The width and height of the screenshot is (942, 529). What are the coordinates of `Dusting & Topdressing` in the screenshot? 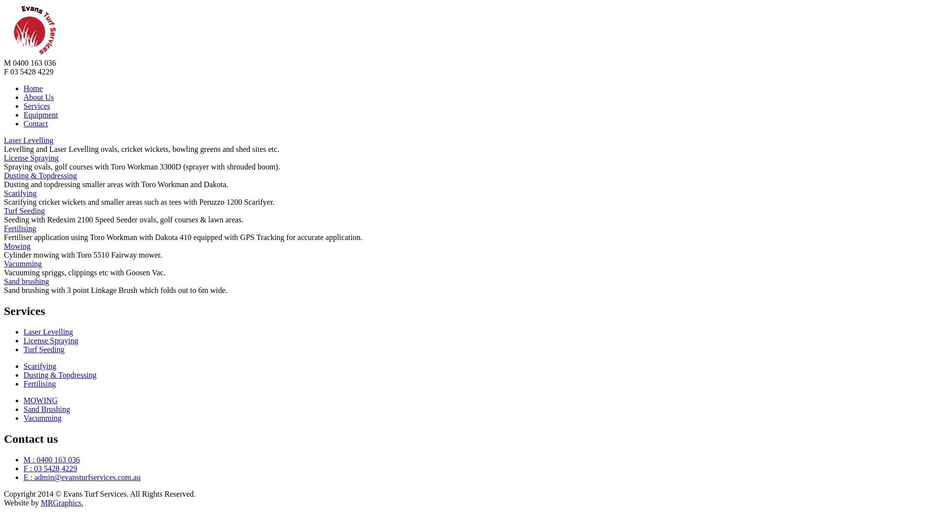 It's located at (40, 175).